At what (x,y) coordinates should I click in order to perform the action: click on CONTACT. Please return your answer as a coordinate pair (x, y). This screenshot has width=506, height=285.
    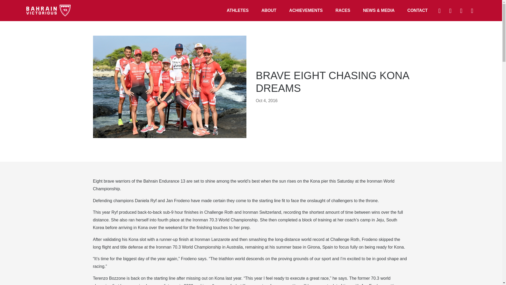
    Looking at the image, I should click on (417, 11).